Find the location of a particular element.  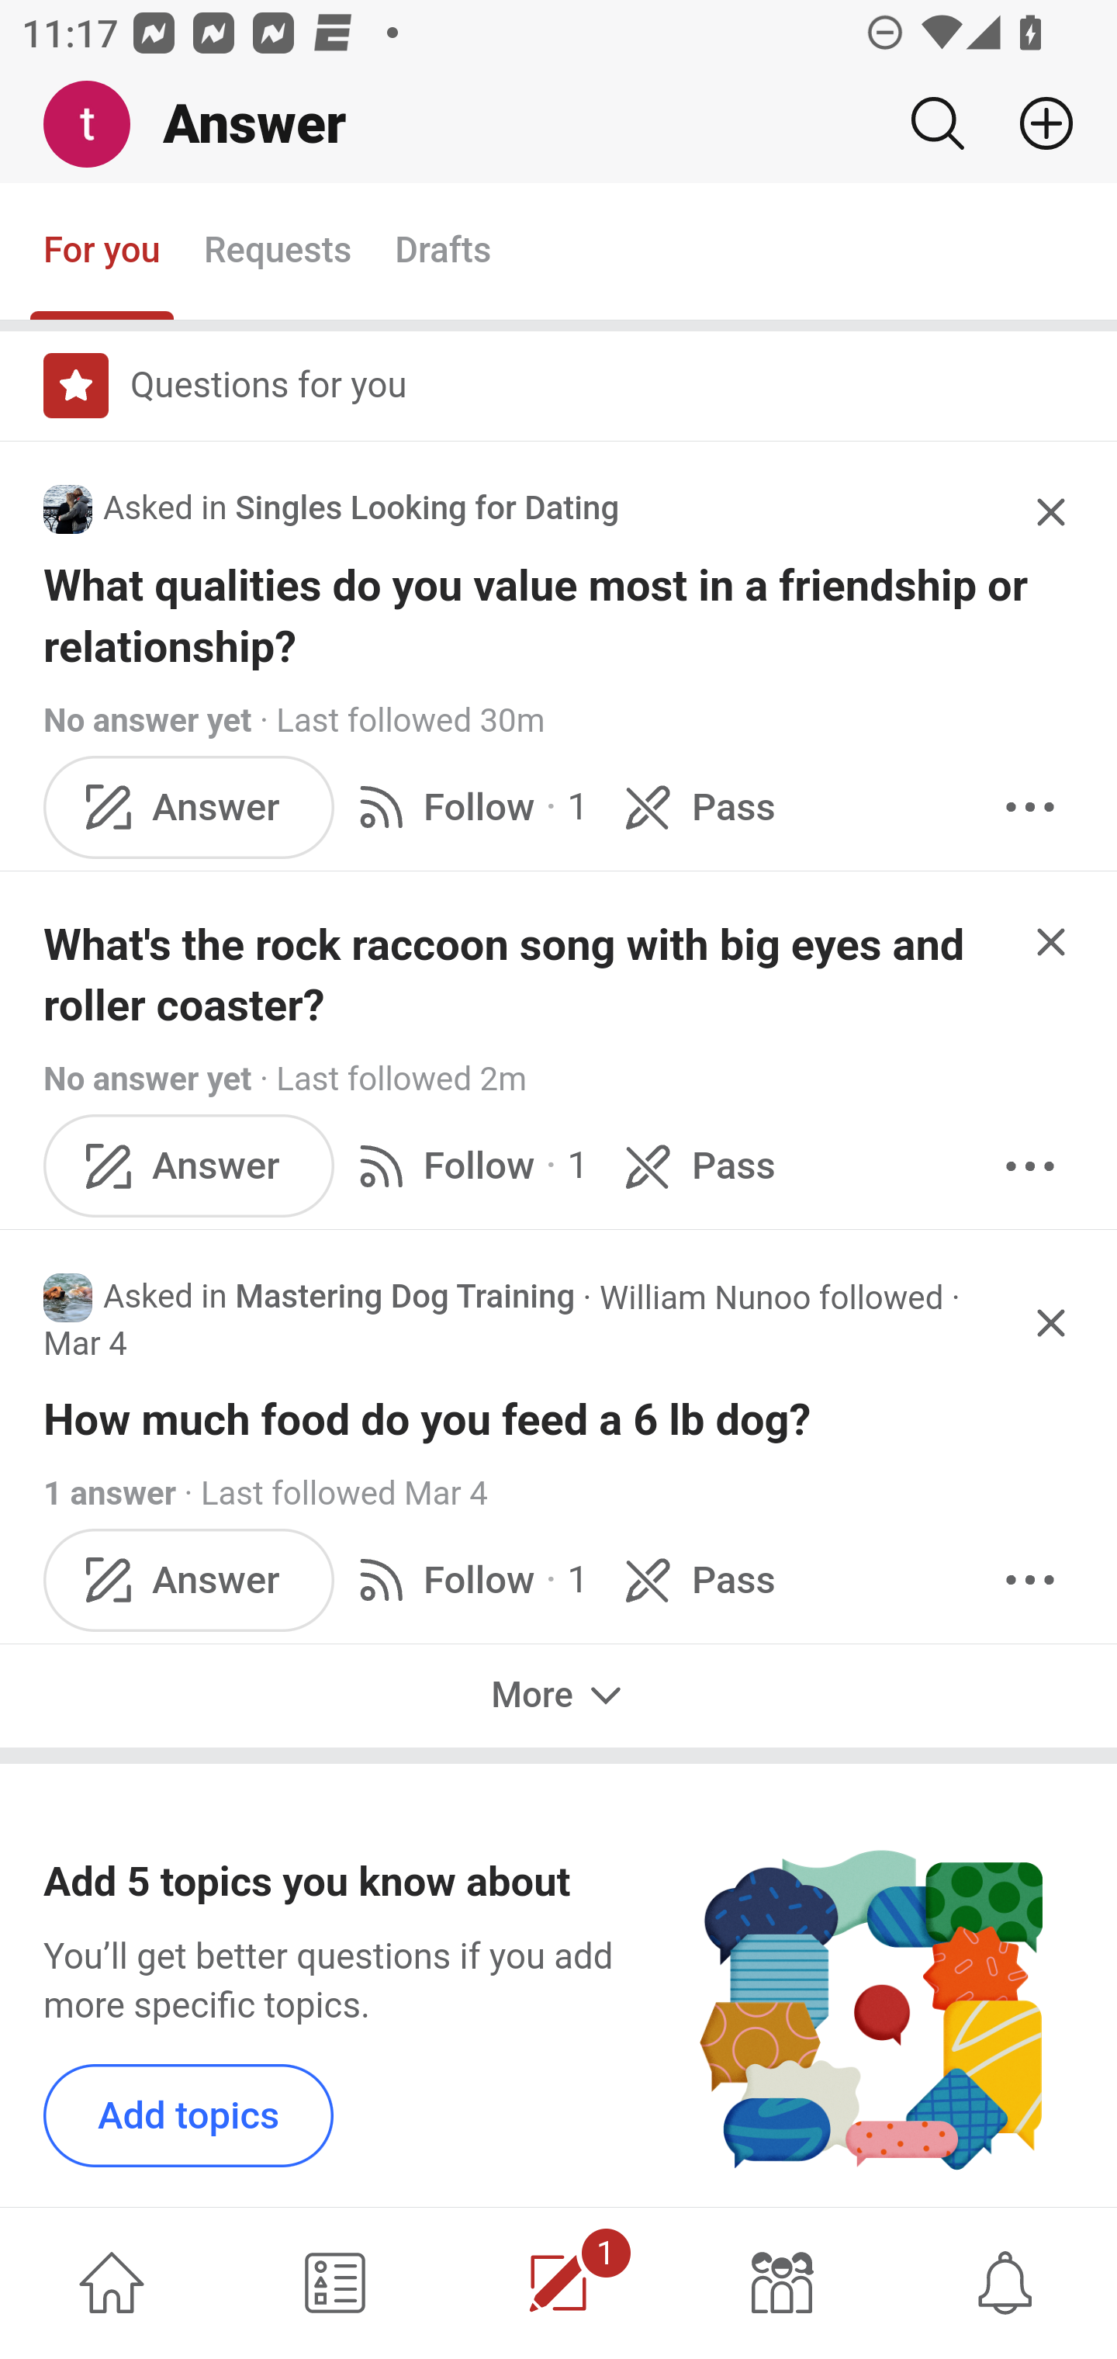

Pass is located at coordinates (695, 805).